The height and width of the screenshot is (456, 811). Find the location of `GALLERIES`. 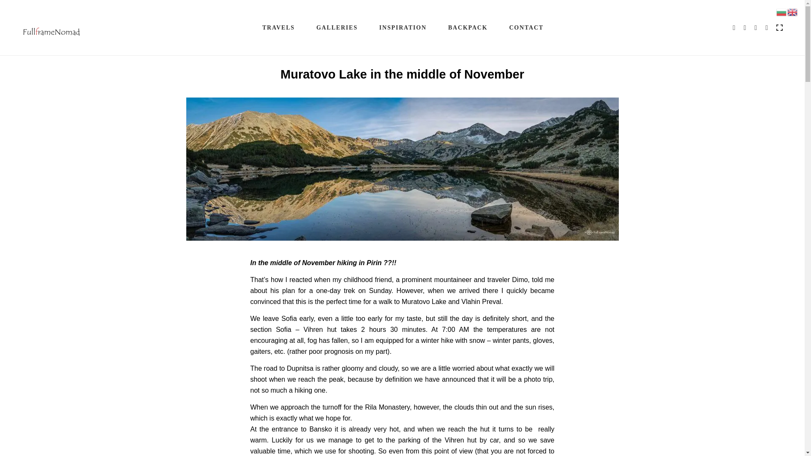

GALLERIES is located at coordinates (337, 28).